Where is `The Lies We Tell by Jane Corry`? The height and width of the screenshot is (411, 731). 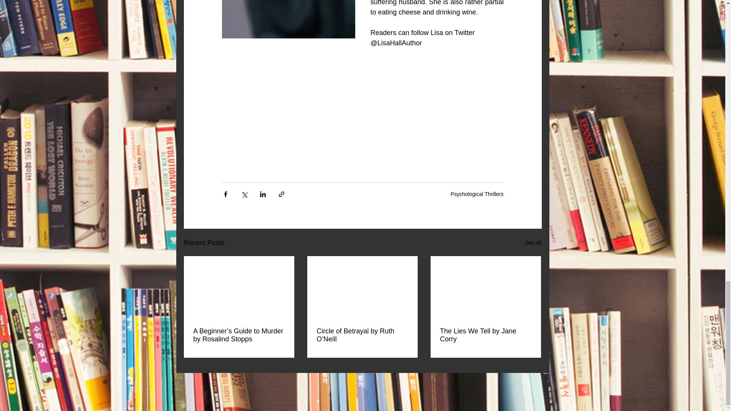
The Lies We Tell by Jane Corry is located at coordinates (485, 335).